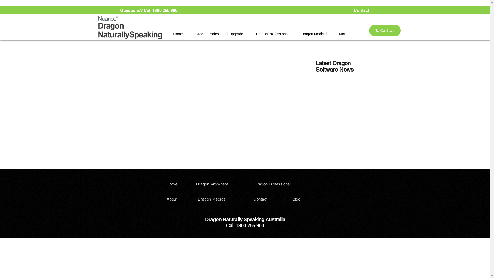  Describe the element at coordinates (272, 34) in the screenshot. I see `Dragon Professional` at that location.